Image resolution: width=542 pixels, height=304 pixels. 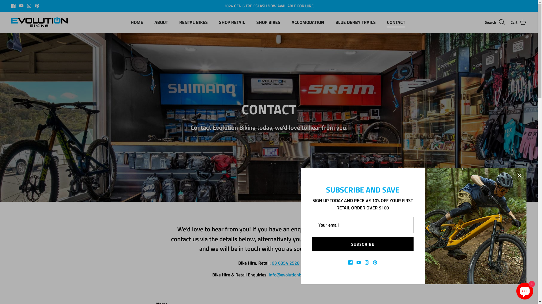 I want to click on ABOUT, so click(x=161, y=22).